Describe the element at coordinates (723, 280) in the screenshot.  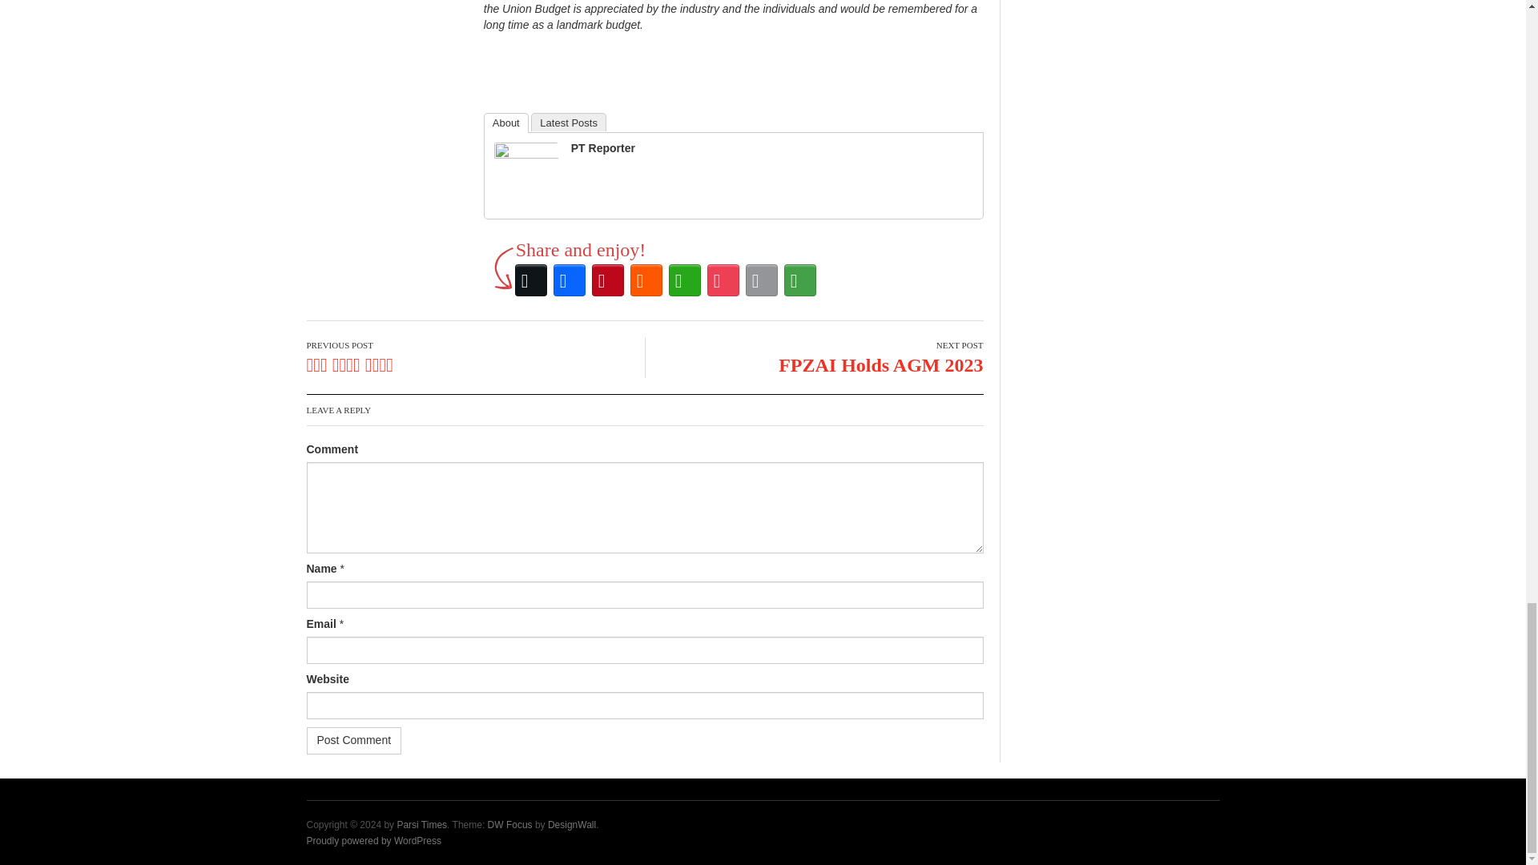
I see `Pocket` at that location.